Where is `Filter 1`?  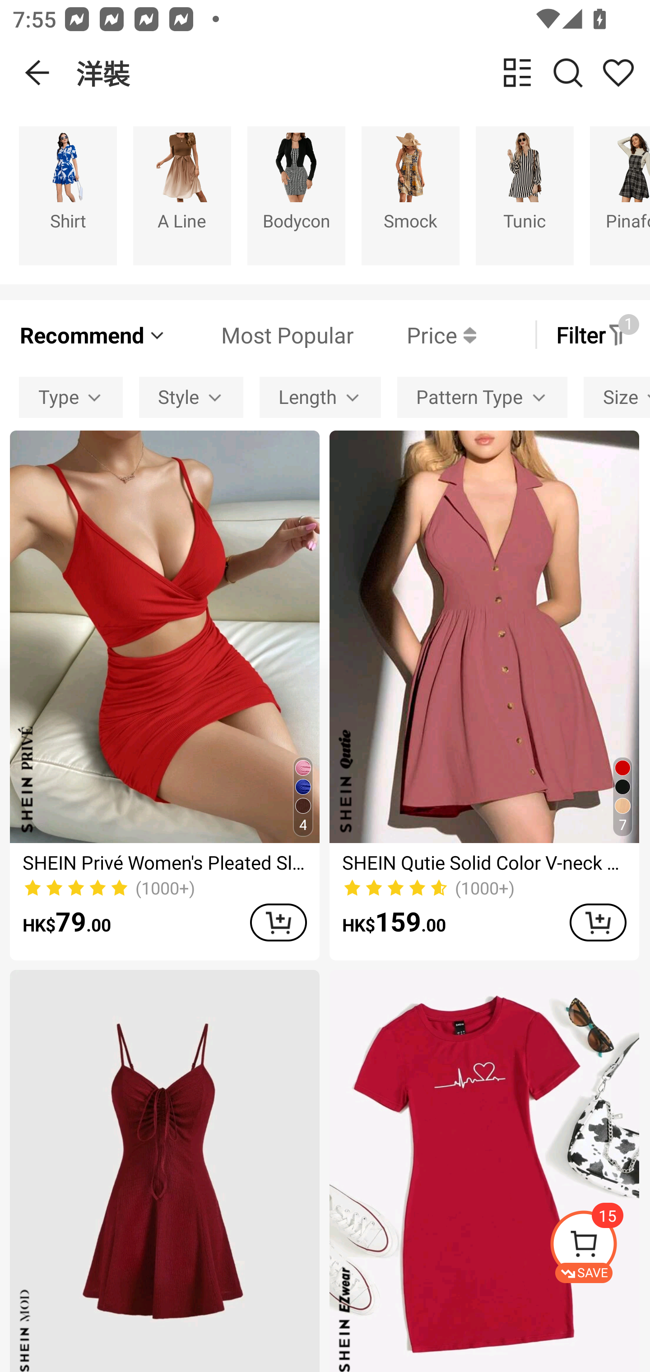 Filter 1 is located at coordinates (593, 334).